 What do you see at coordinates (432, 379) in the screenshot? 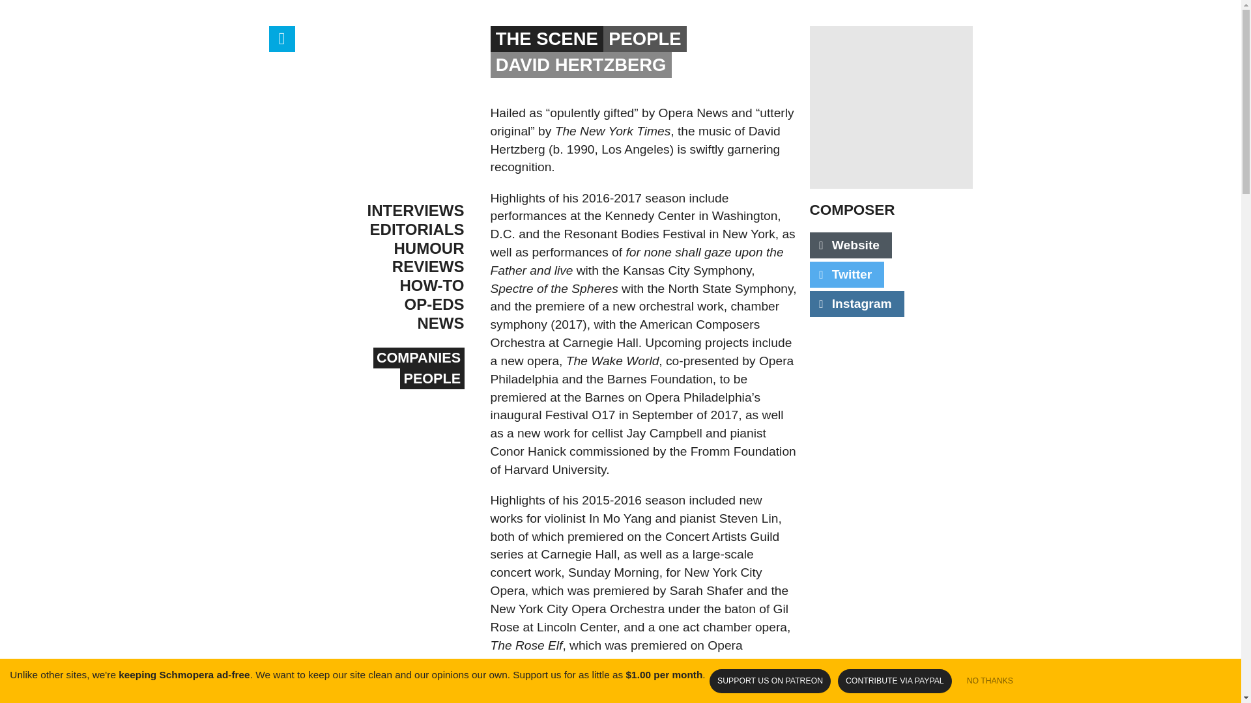
I see `PEOPLE` at bounding box center [432, 379].